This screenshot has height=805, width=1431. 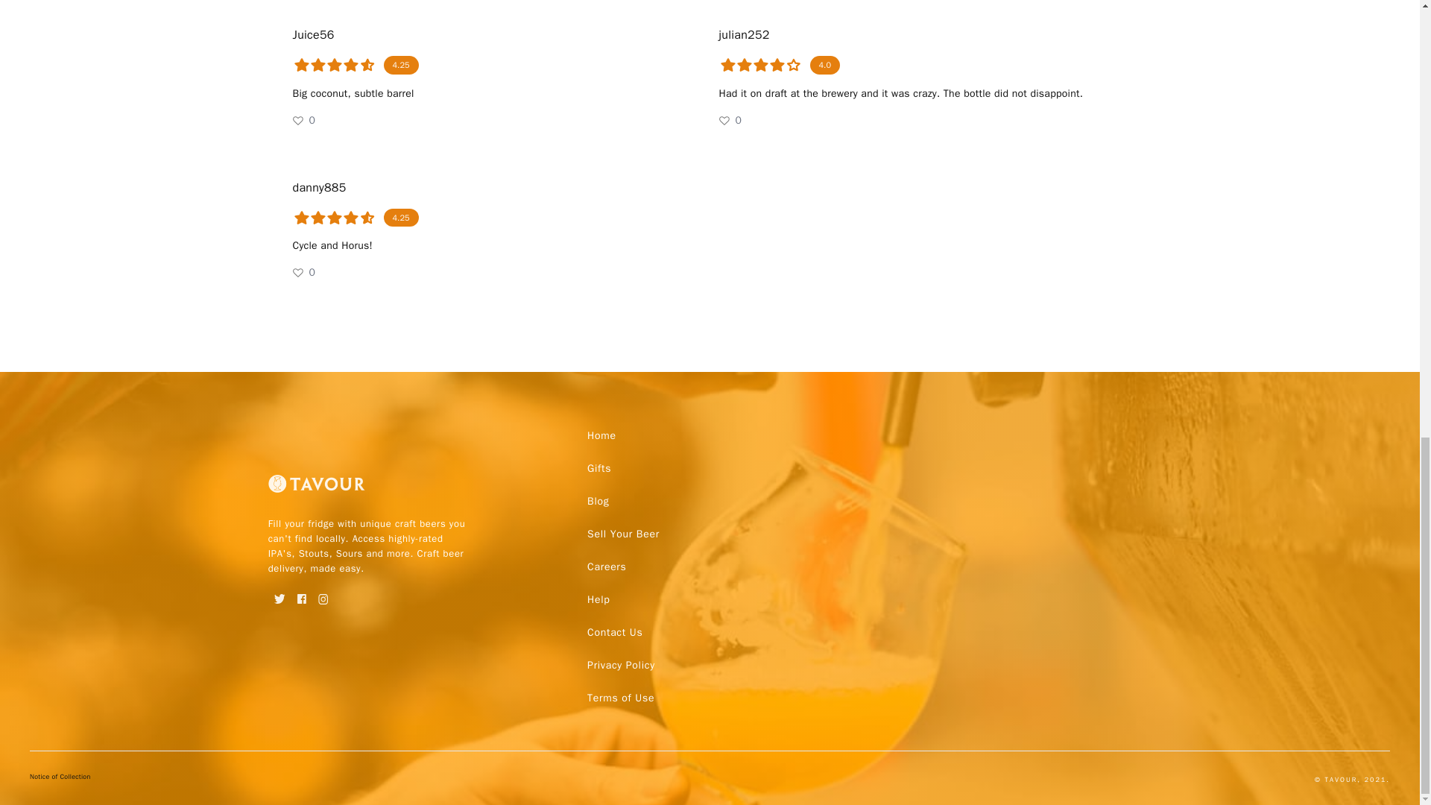 I want to click on Gifts, so click(x=598, y=468).